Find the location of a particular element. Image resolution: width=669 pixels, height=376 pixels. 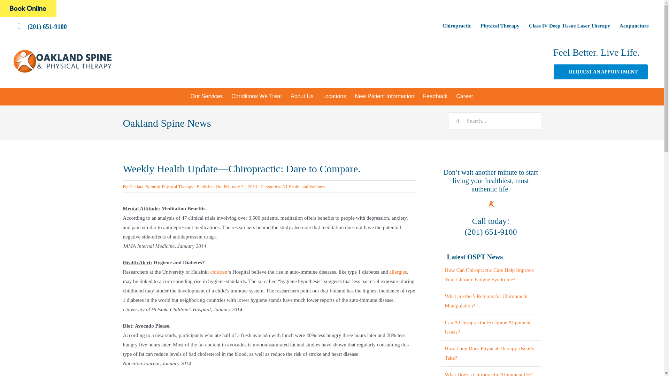

Chiropractic is located at coordinates (457, 26).